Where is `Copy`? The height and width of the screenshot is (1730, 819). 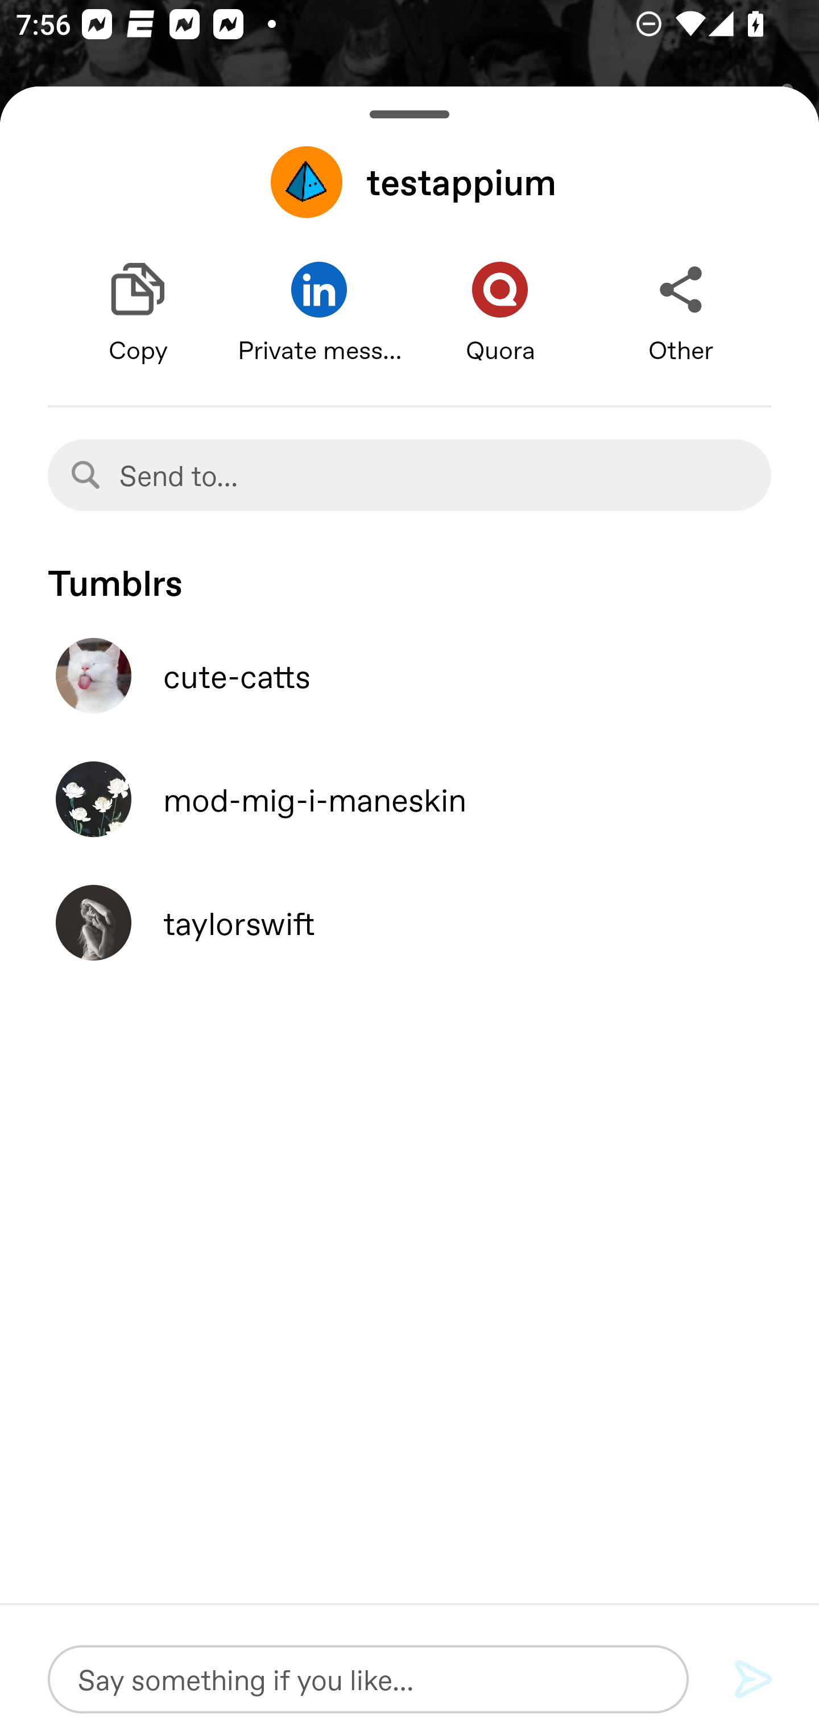
Copy is located at coordinates (138, 314).